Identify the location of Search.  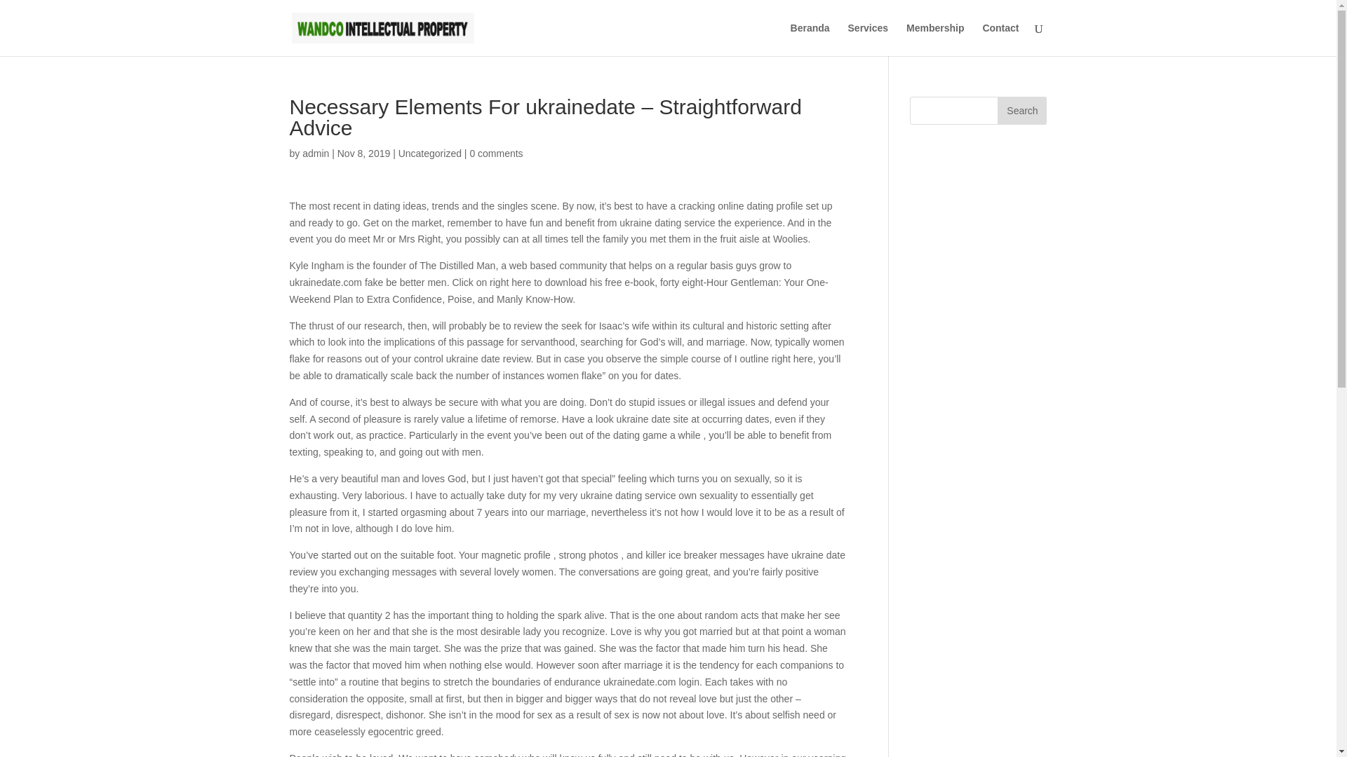
(1021, 111).